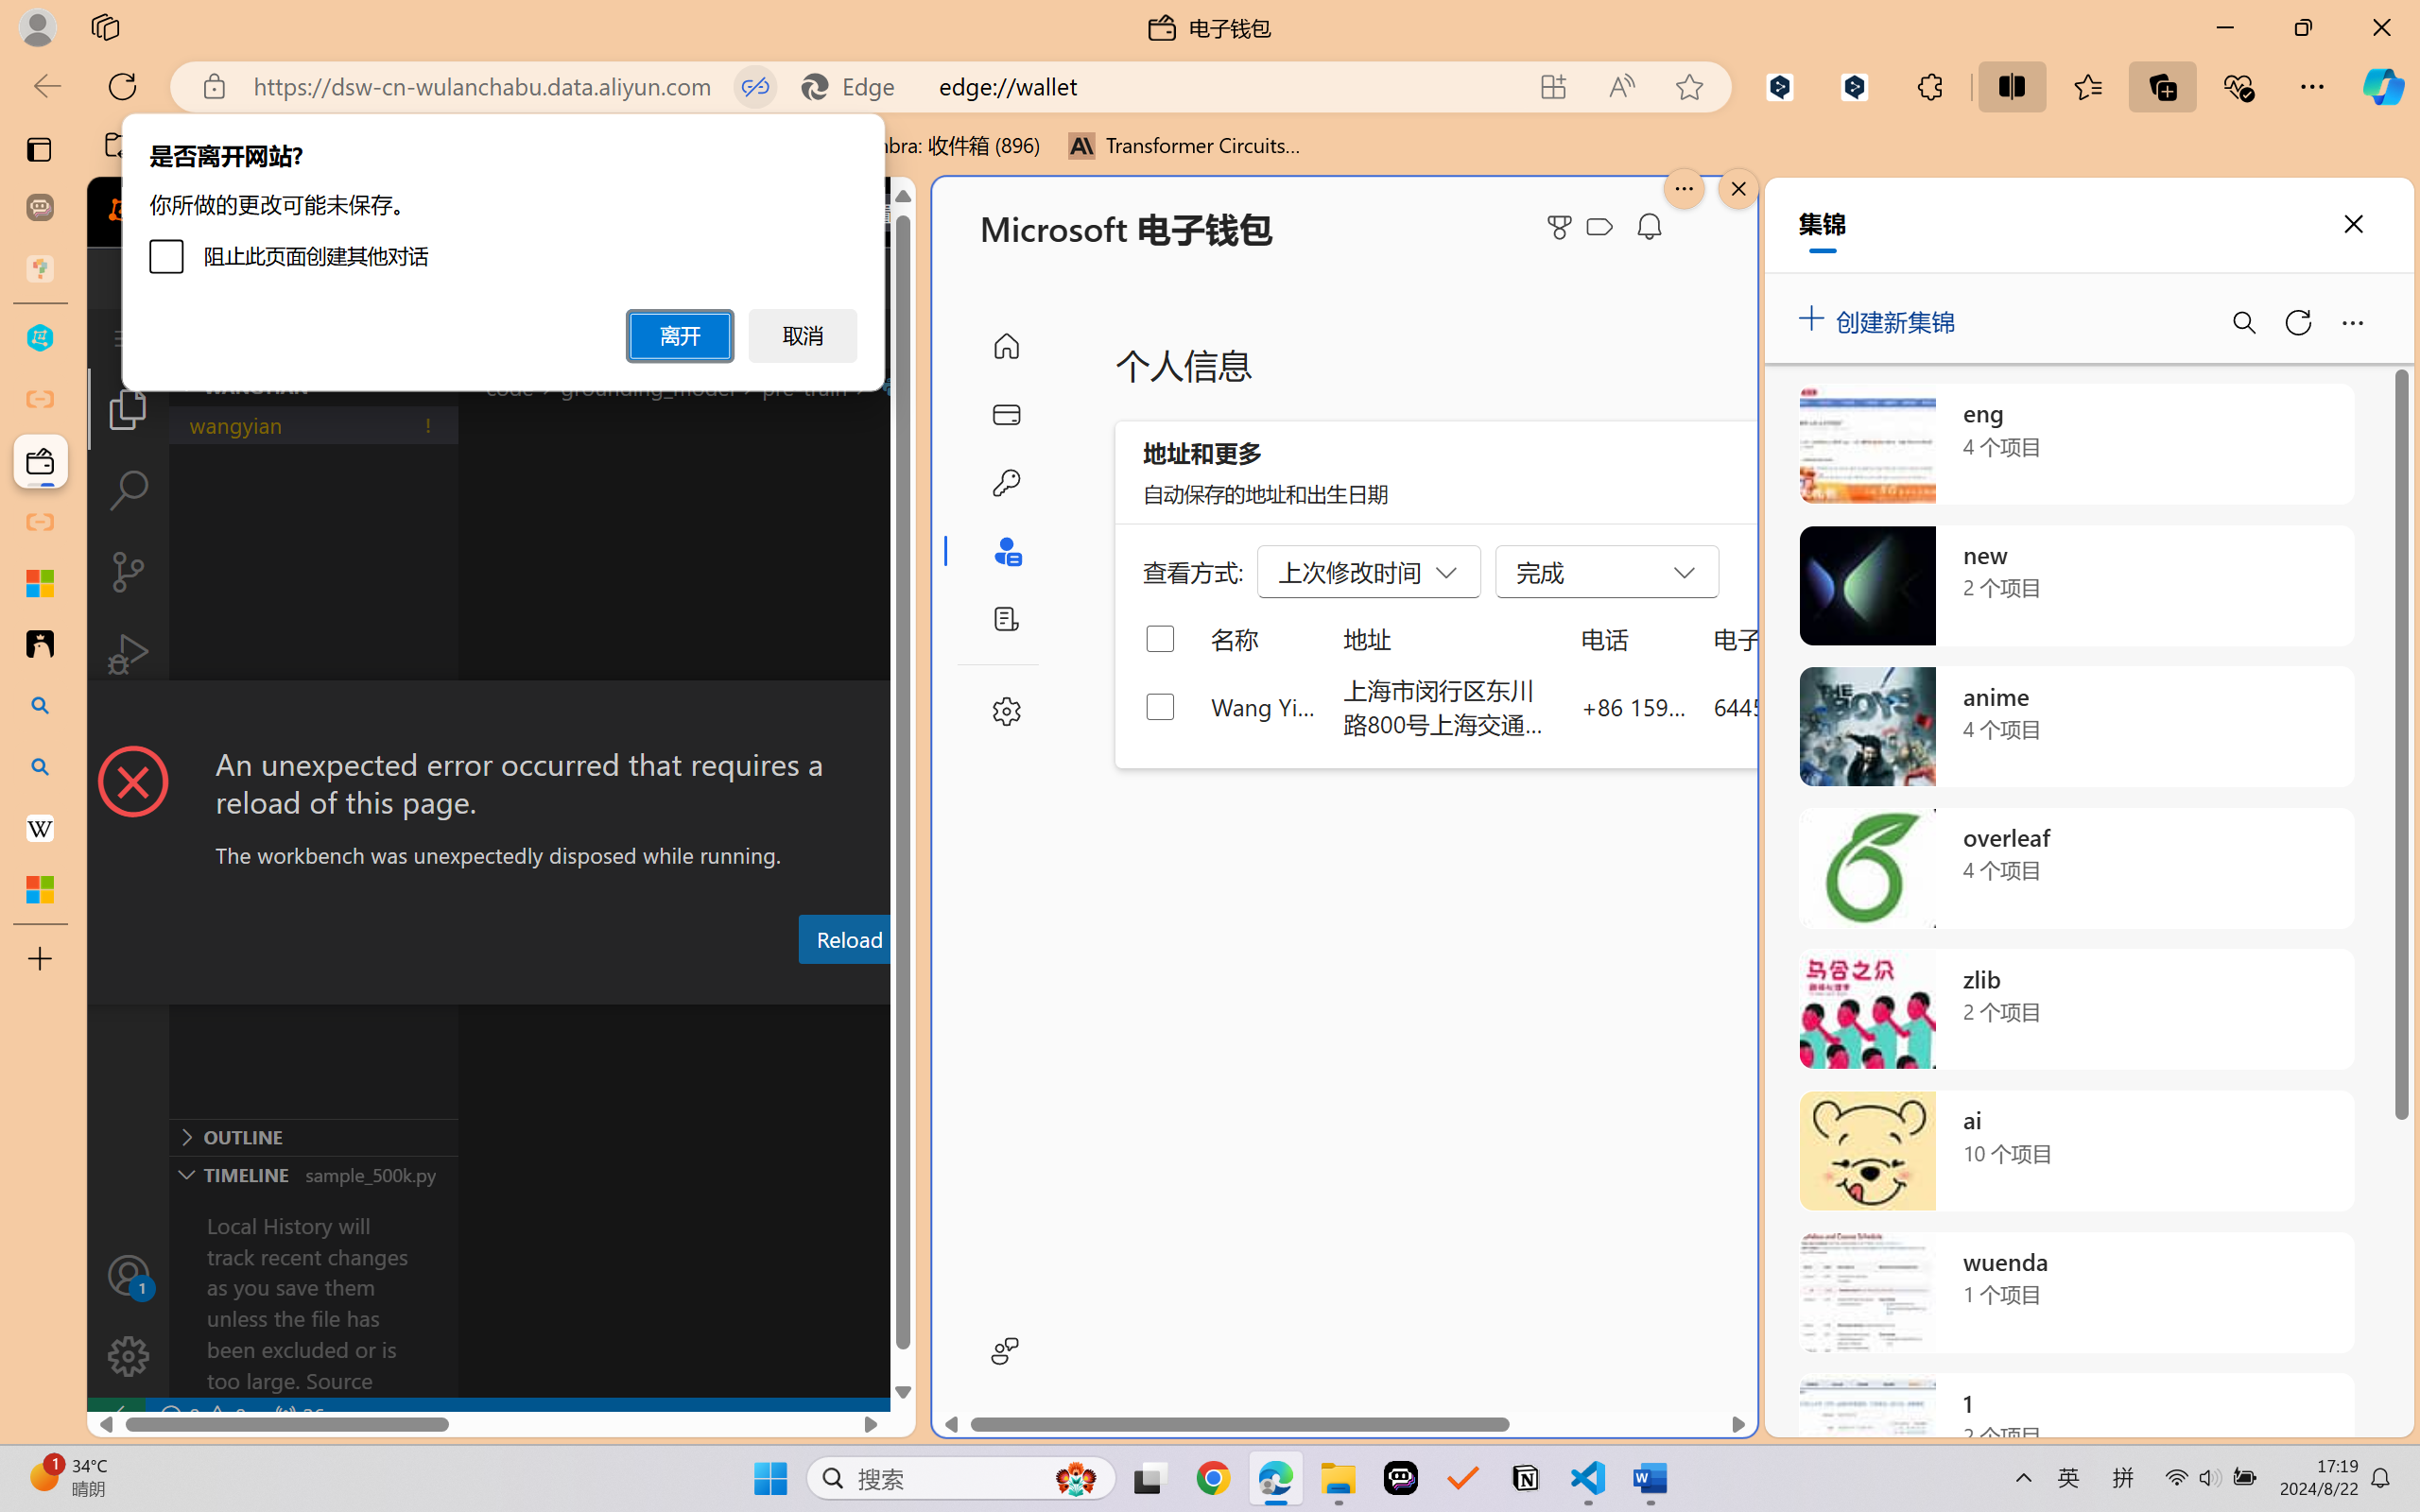 The width and height of the screenshot is (2420, 1512). What do you see at coordinates (1603, 228) in the screenshot?
I see `Microsoft Cashback` at bounding box center [1603, 228].